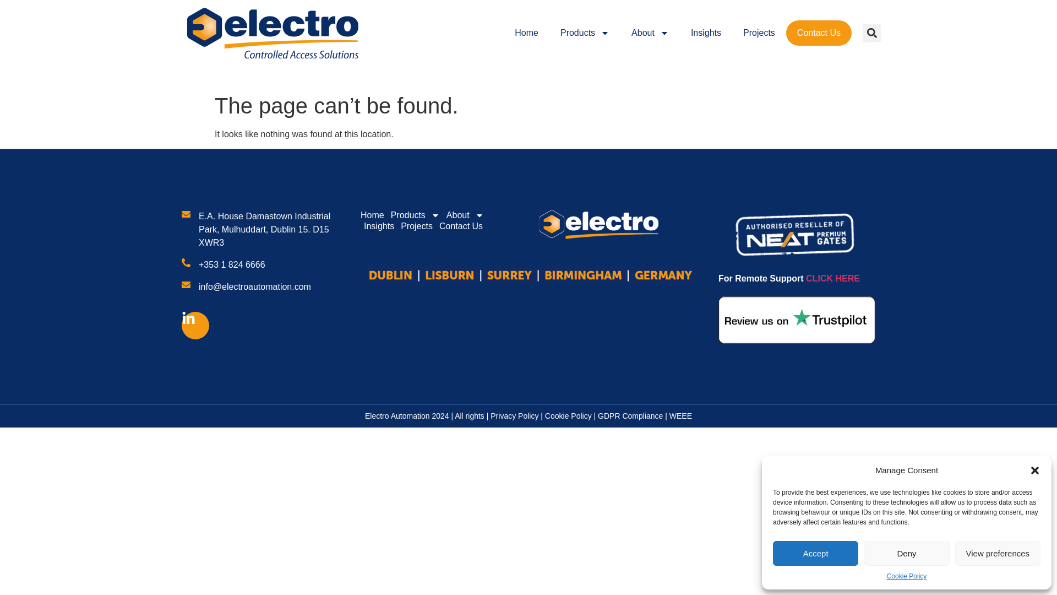  I want to click on Contact Us, so click(819, 33).